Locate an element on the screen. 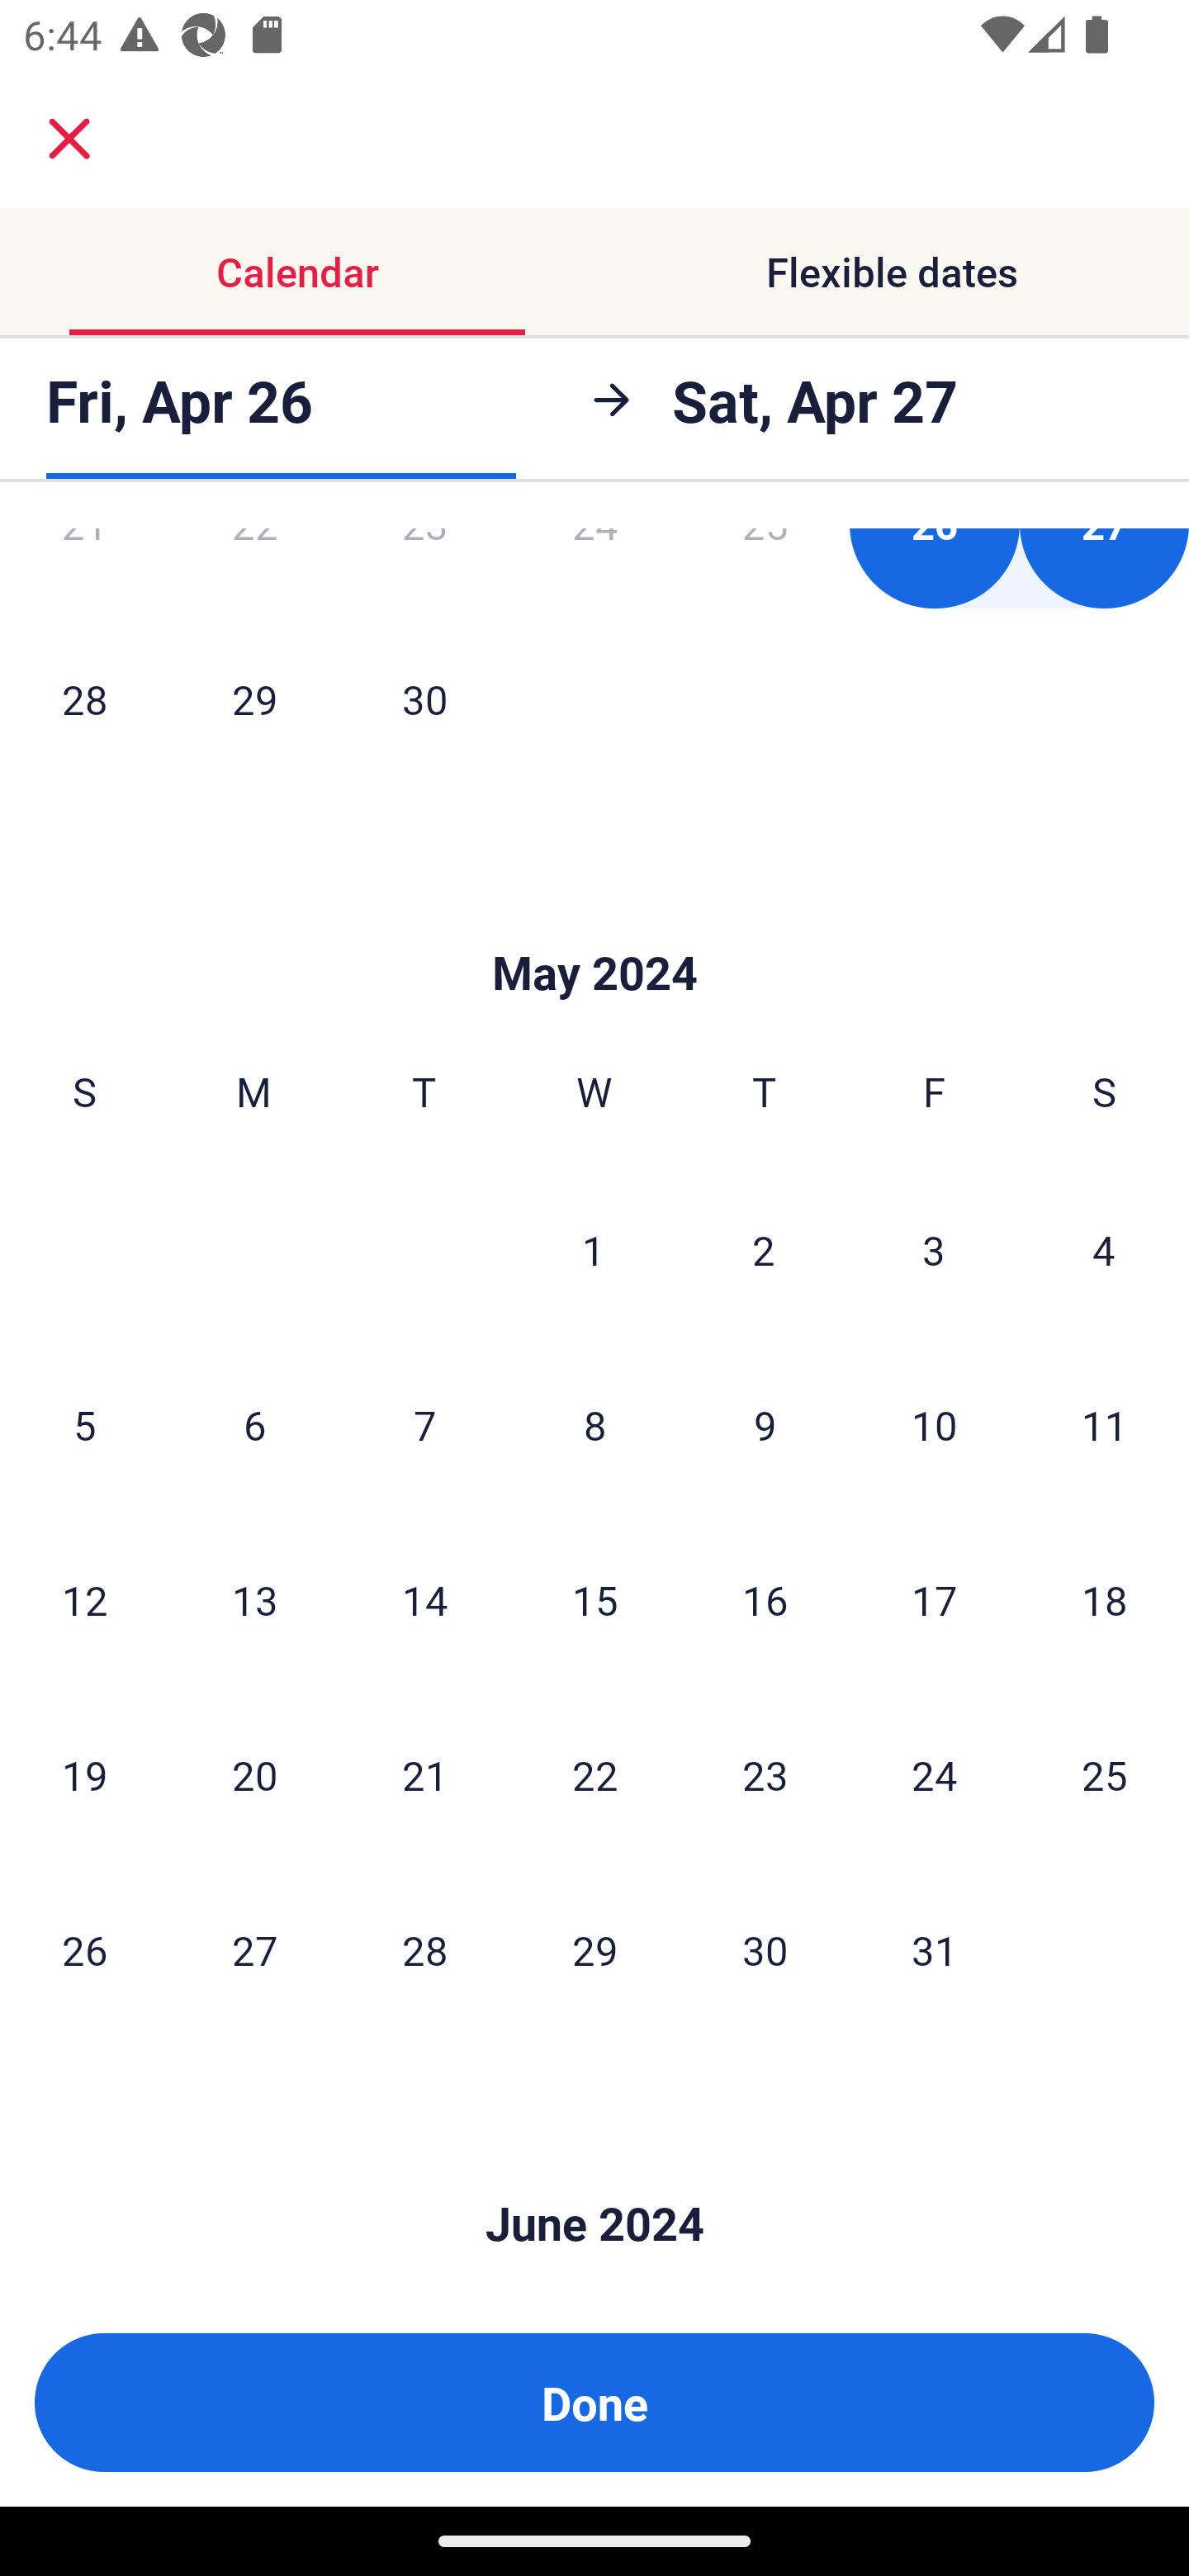 The width and height of the screenshot is (1189, 2576). 29 Wednesday, May 29, 2024 is located at coordinates (594, 1949).